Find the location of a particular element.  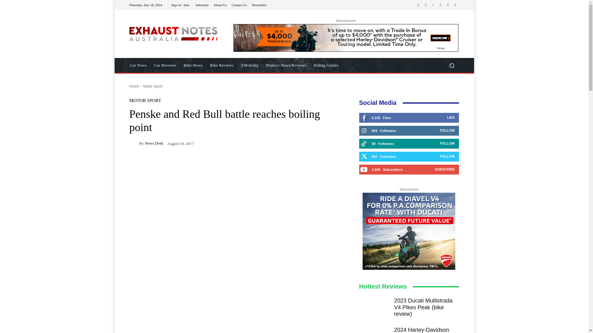

TikTok is located at coordinates (440, 5).